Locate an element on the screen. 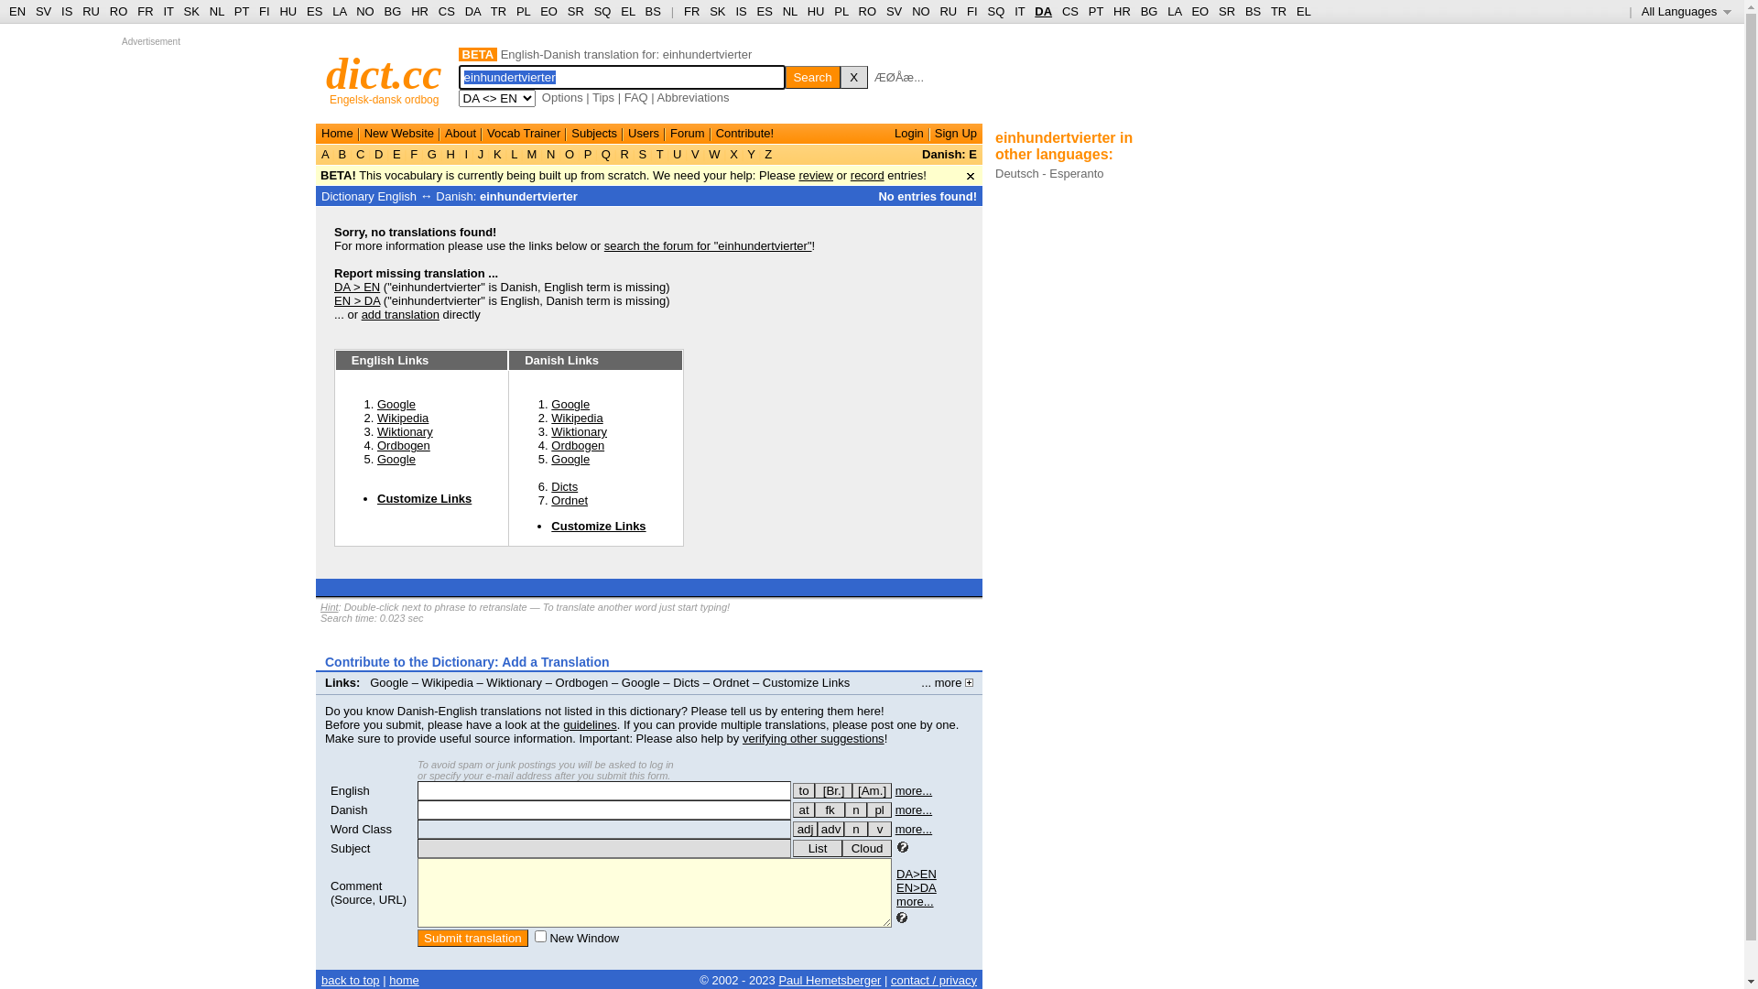 Image resolution: width=1758 pixels, height=989 pixels. English is located at coordinates (350, 791).